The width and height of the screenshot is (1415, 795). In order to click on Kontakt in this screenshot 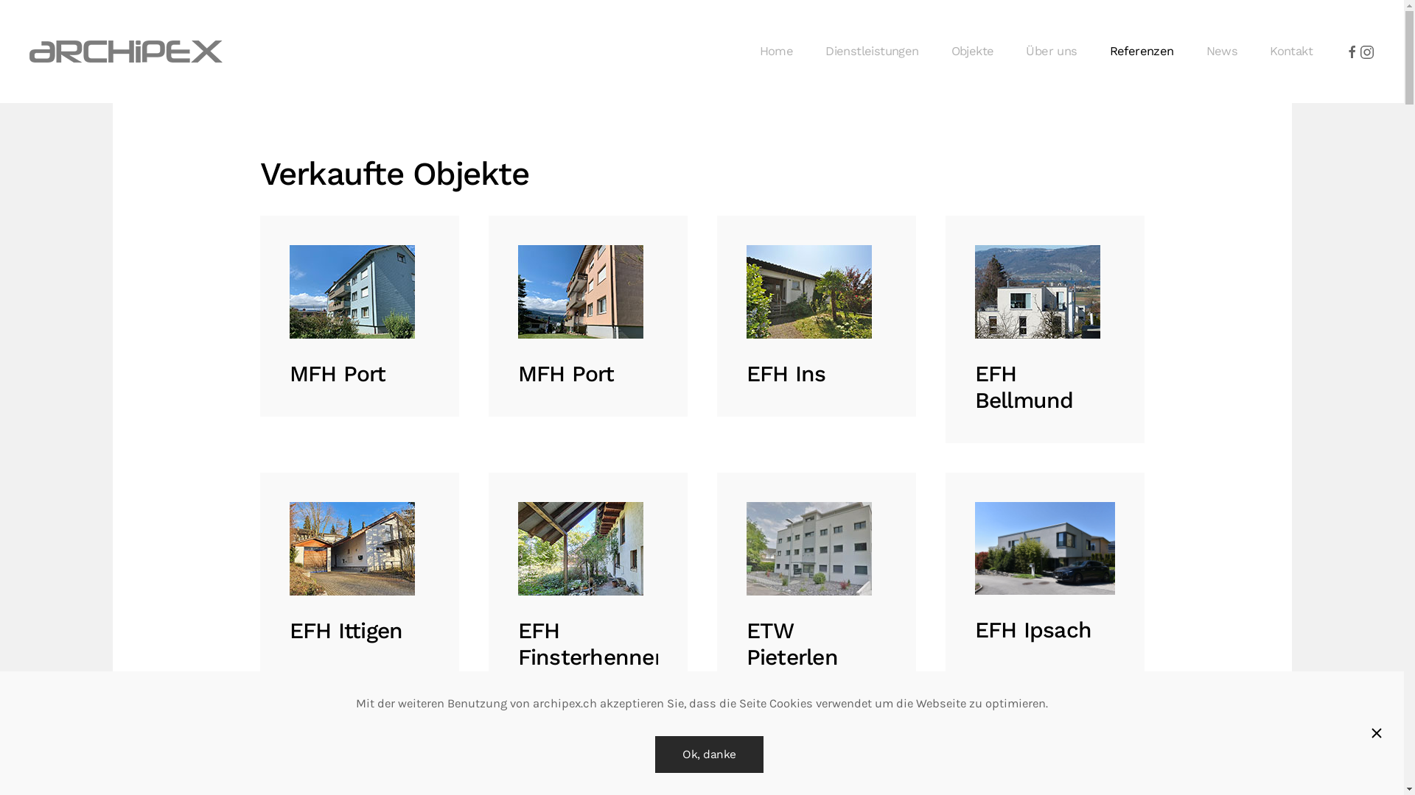, I will do `click(1291, 52)`.